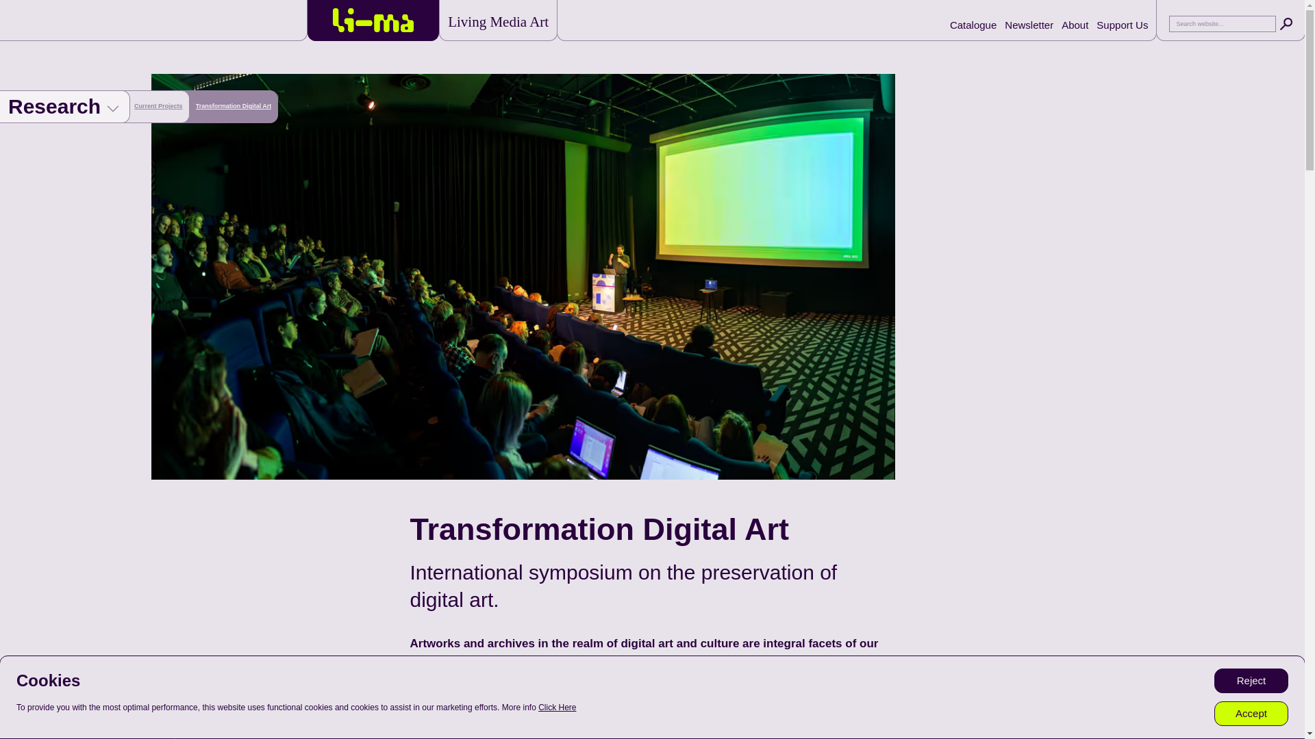 The height and width of the screenshot is (739, 1315). Describe the element at coordinates (158, 107) in the screenshot. I see `Current Projects` at that location.